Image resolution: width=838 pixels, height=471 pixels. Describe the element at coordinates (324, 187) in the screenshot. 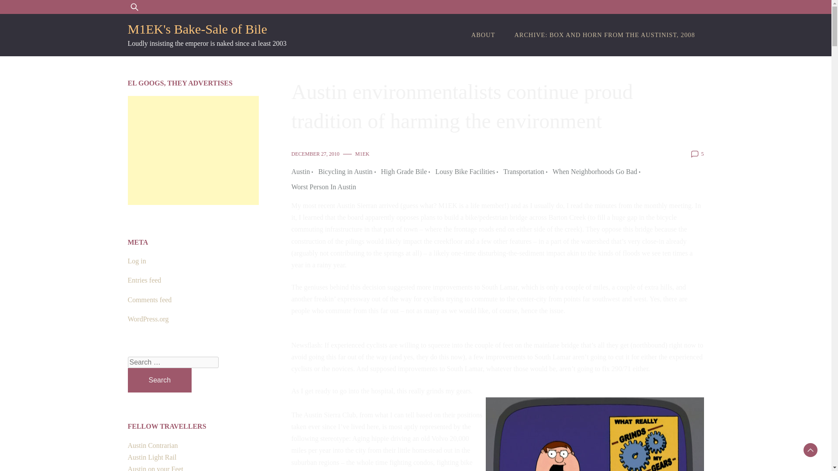

I see `Worst Person In Austin` at that location.